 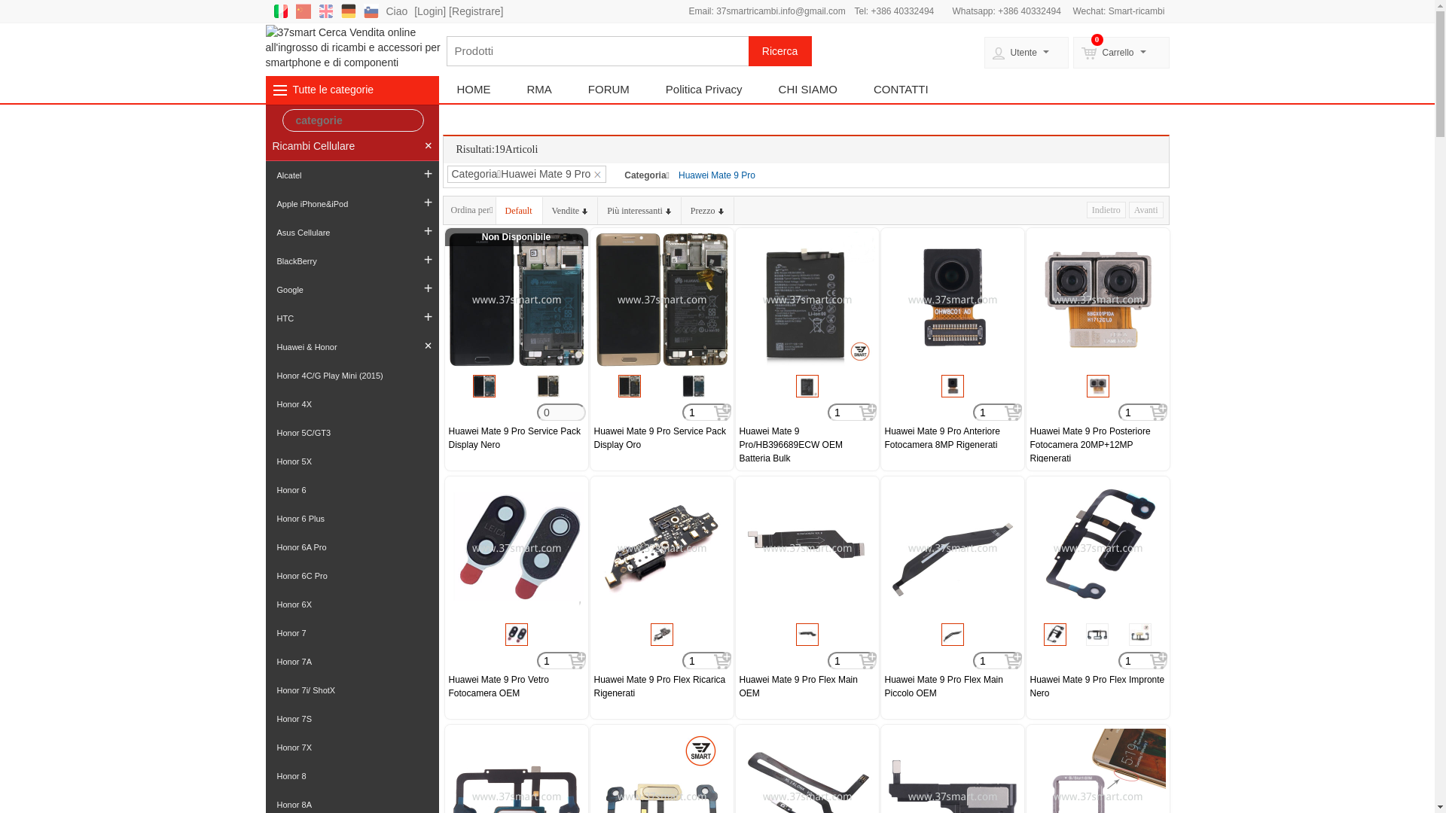 I want to click on Huawei Mate 9 Pro Posteriore Fotocamera 20MP+12MP Rigenerati, so click(x=1098, y=443).